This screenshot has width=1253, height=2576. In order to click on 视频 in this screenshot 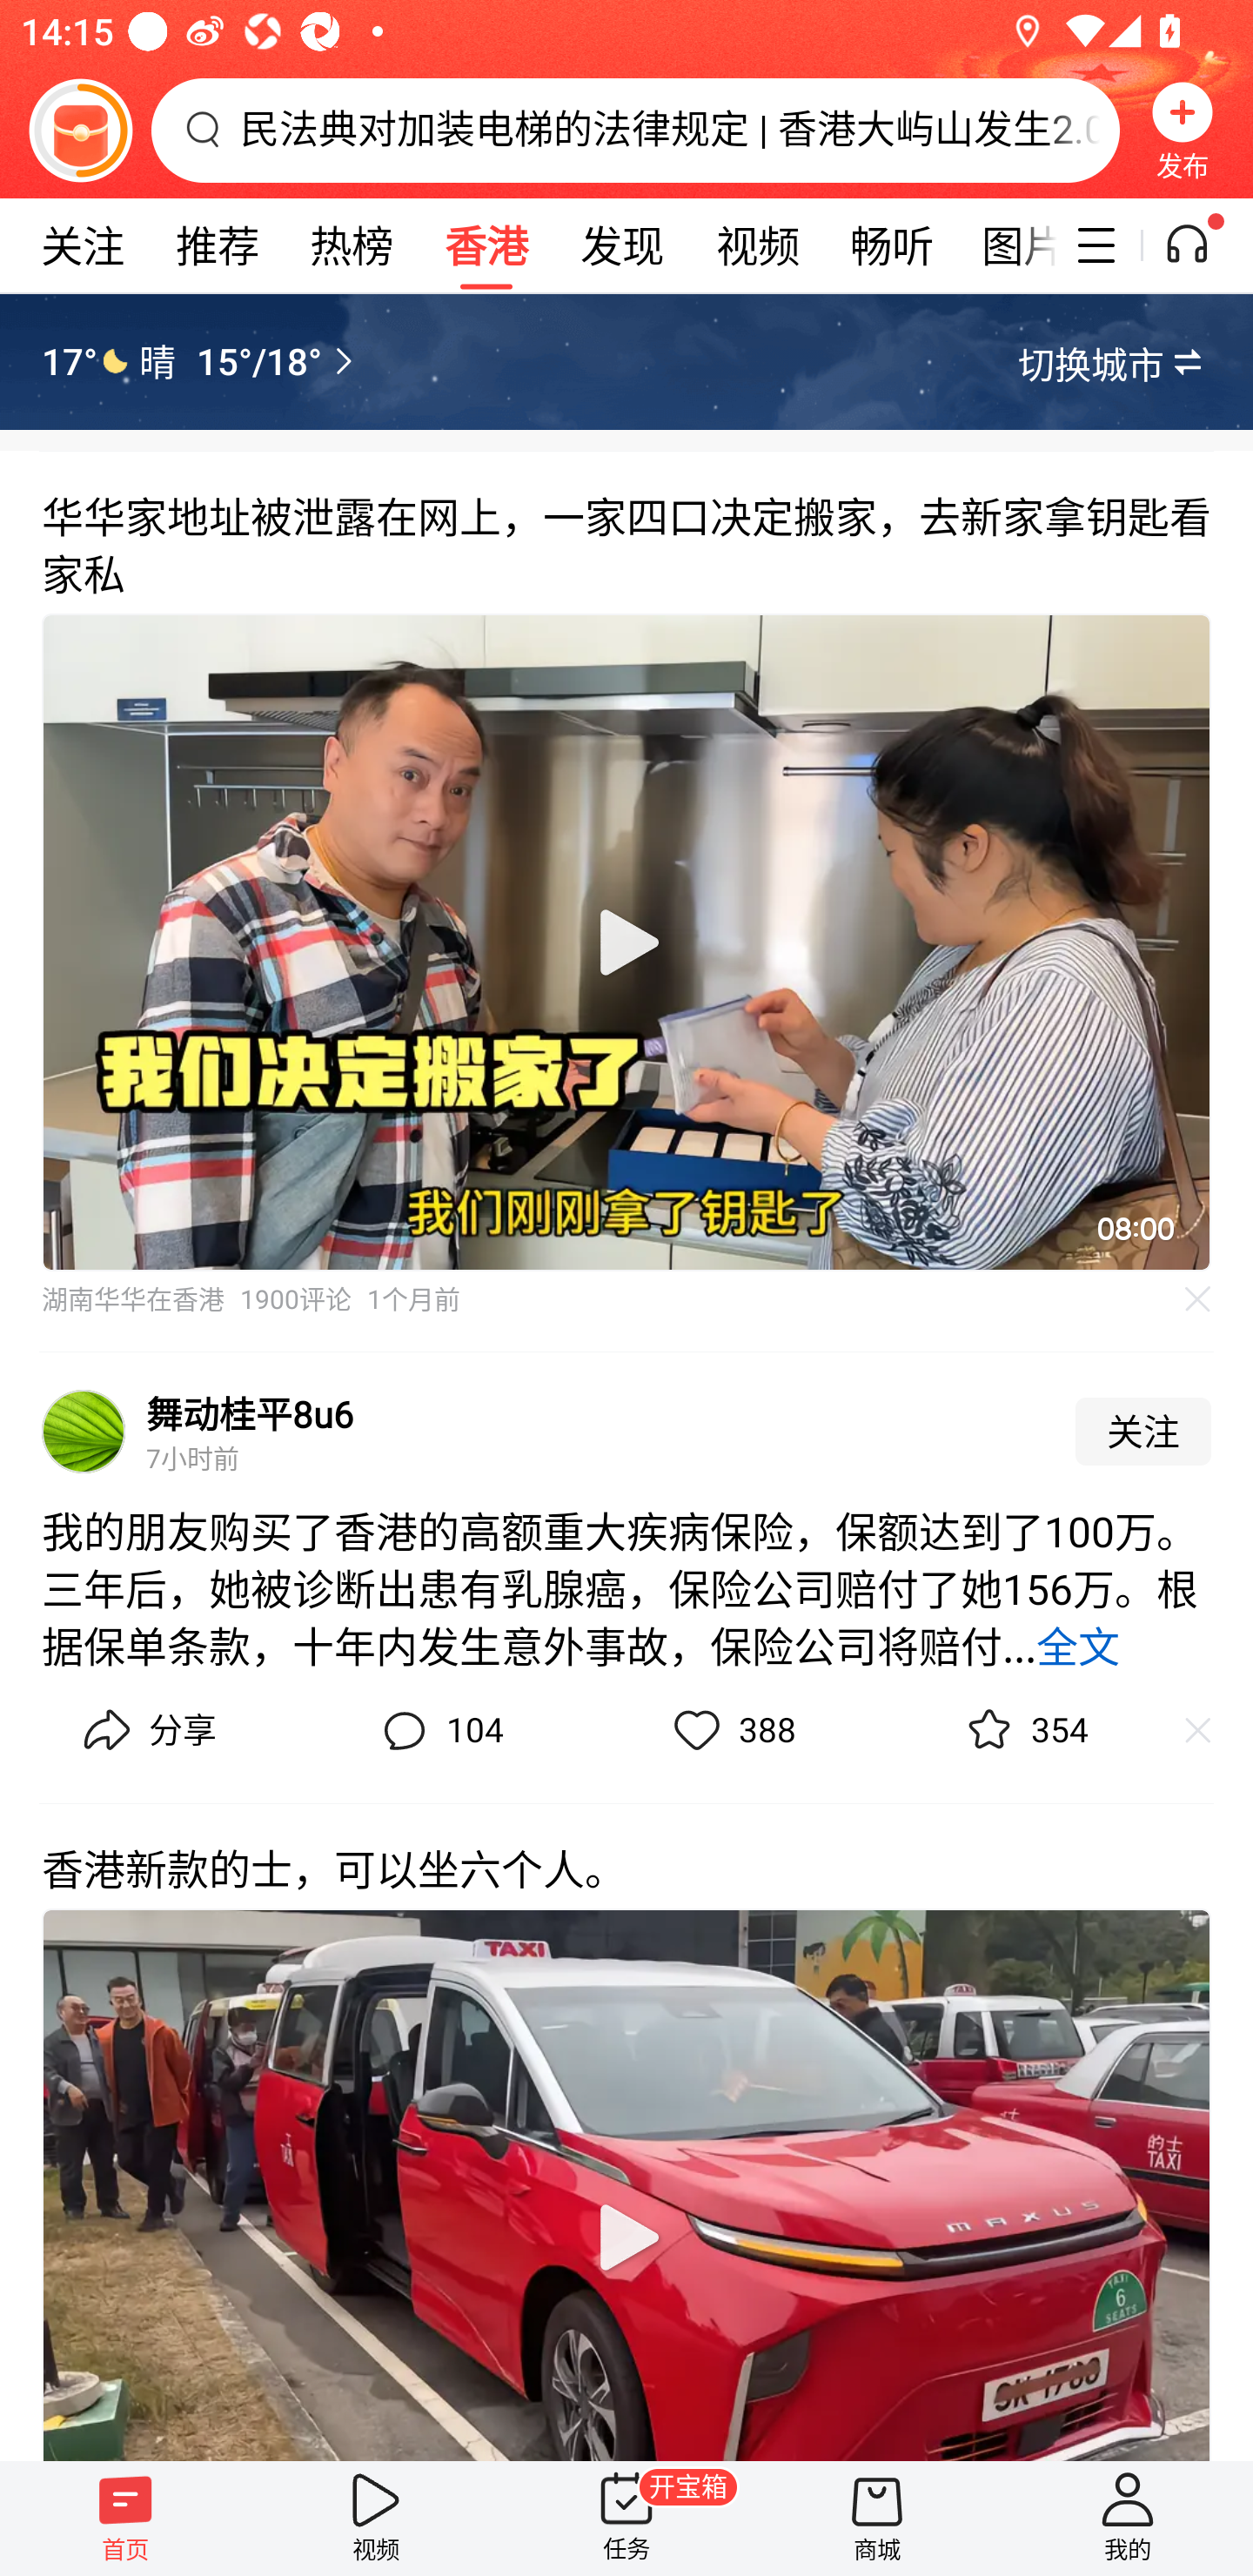, I will do `click(757, 245)`.